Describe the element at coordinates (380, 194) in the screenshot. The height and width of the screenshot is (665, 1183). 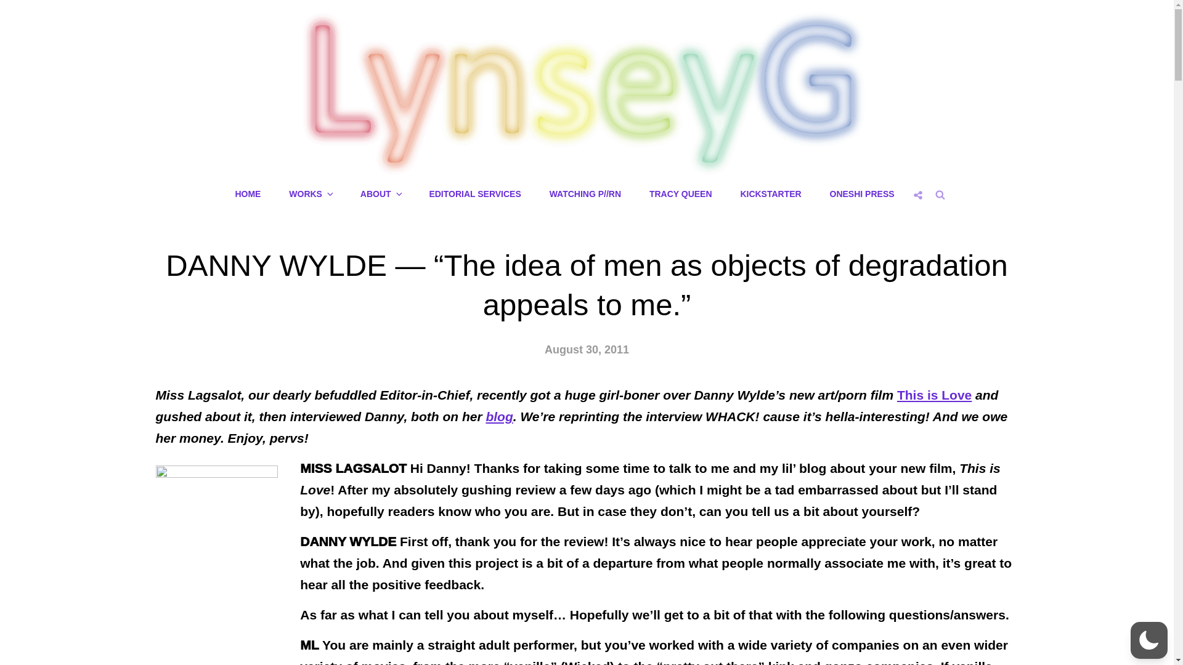
I see `ABOUT` at that location.